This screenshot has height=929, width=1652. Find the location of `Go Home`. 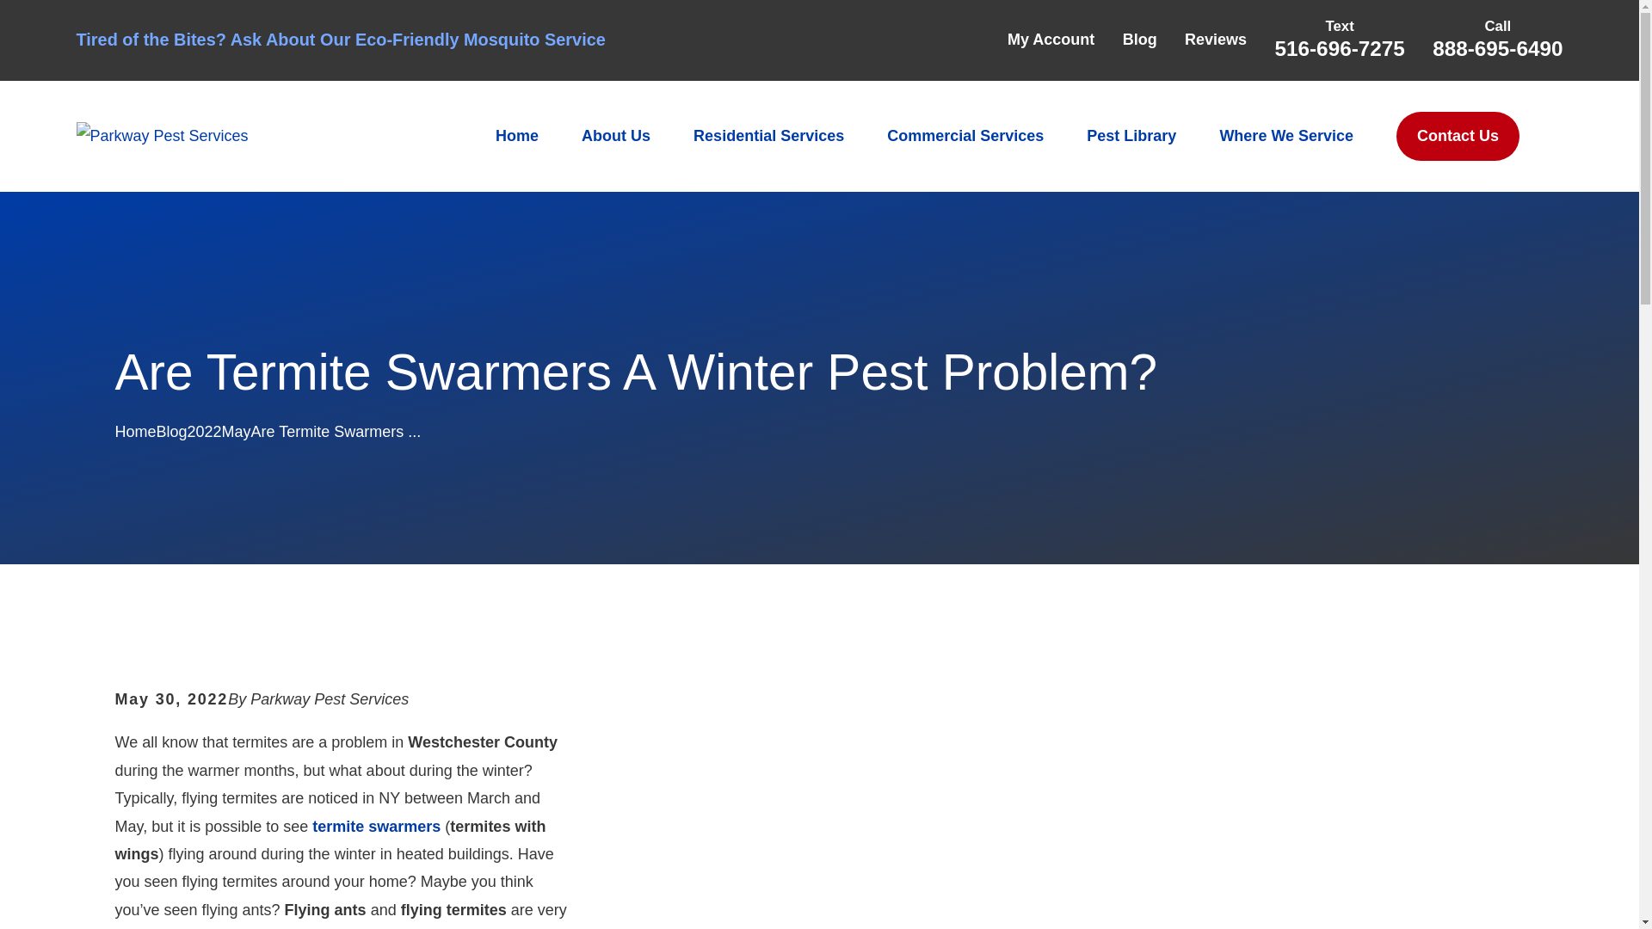

Go Home is located at coordinates (134, 432).